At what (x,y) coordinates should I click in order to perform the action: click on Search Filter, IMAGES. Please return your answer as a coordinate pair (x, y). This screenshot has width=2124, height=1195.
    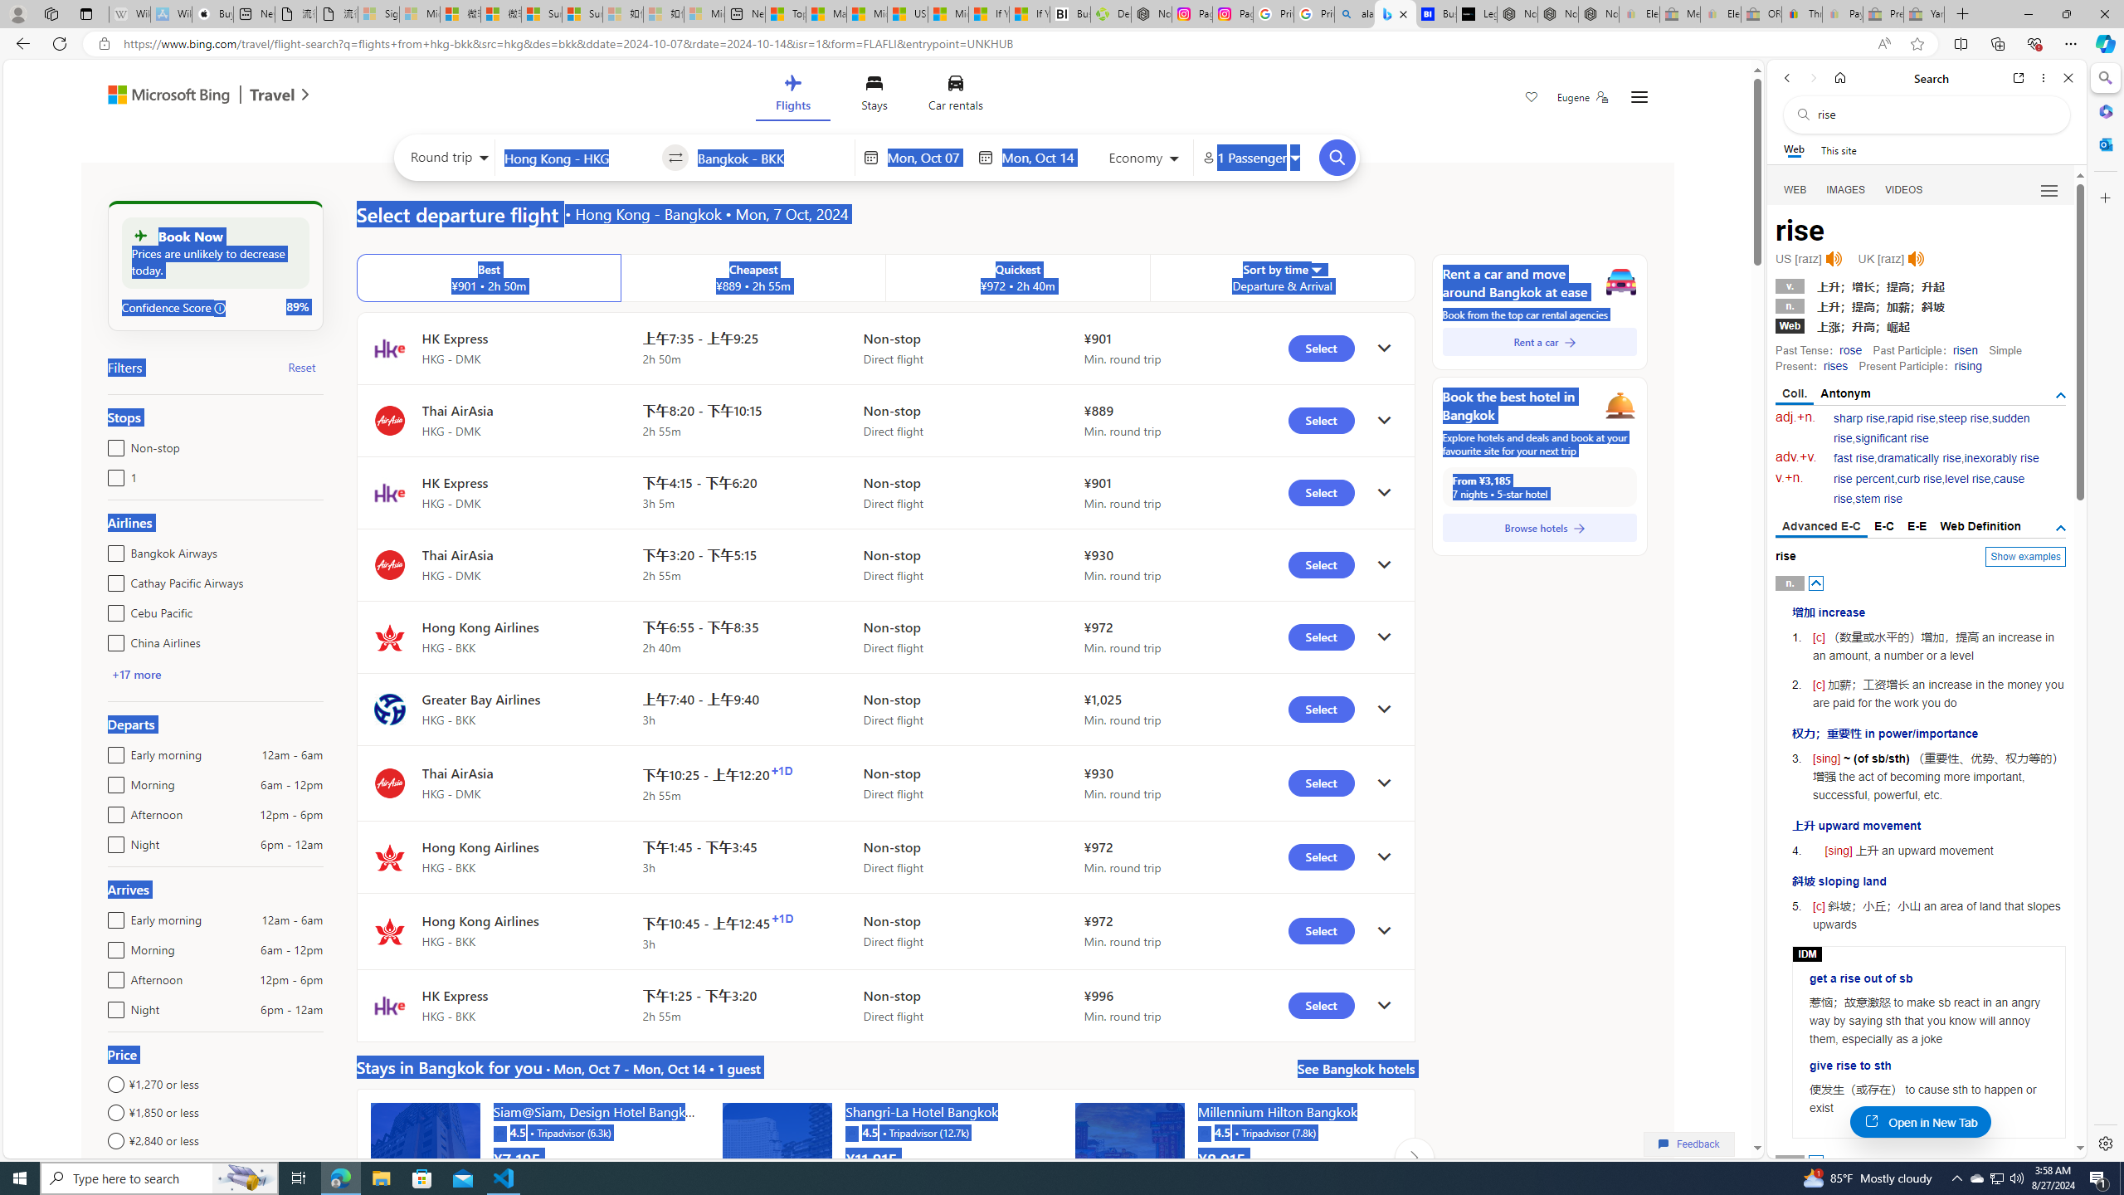
    Looking at the image, I should click on (1847, 189).